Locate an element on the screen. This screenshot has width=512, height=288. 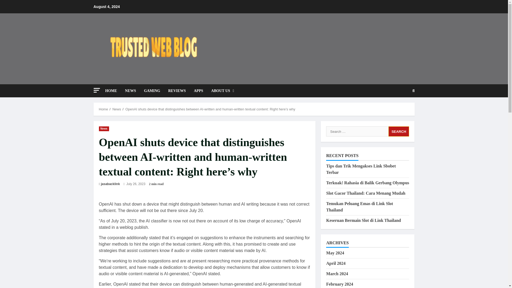
Search is located at coordinates (399, 131).